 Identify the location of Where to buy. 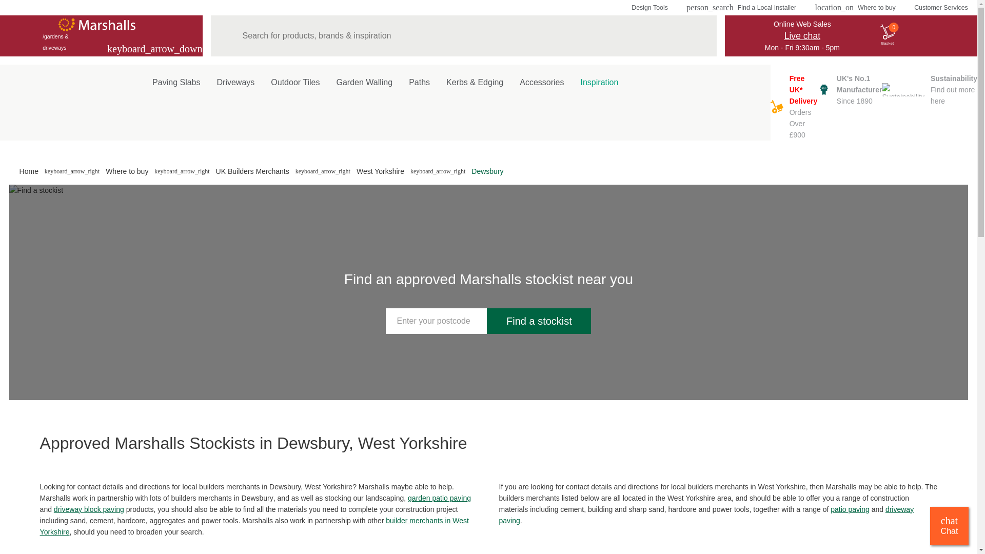
(855, 8).